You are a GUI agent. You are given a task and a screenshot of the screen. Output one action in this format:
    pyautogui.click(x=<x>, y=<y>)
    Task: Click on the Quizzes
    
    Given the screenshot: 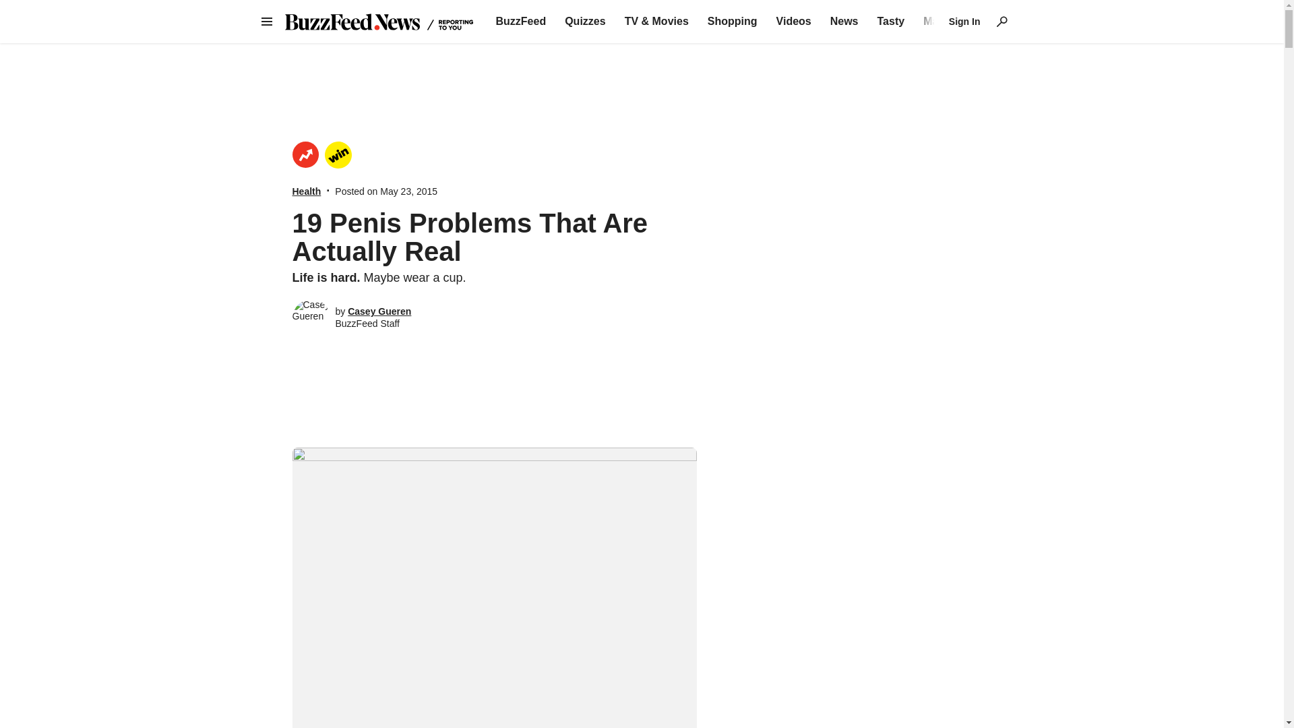 What is the action you would take?
    pyautogui.click(x=585, y=22)
    